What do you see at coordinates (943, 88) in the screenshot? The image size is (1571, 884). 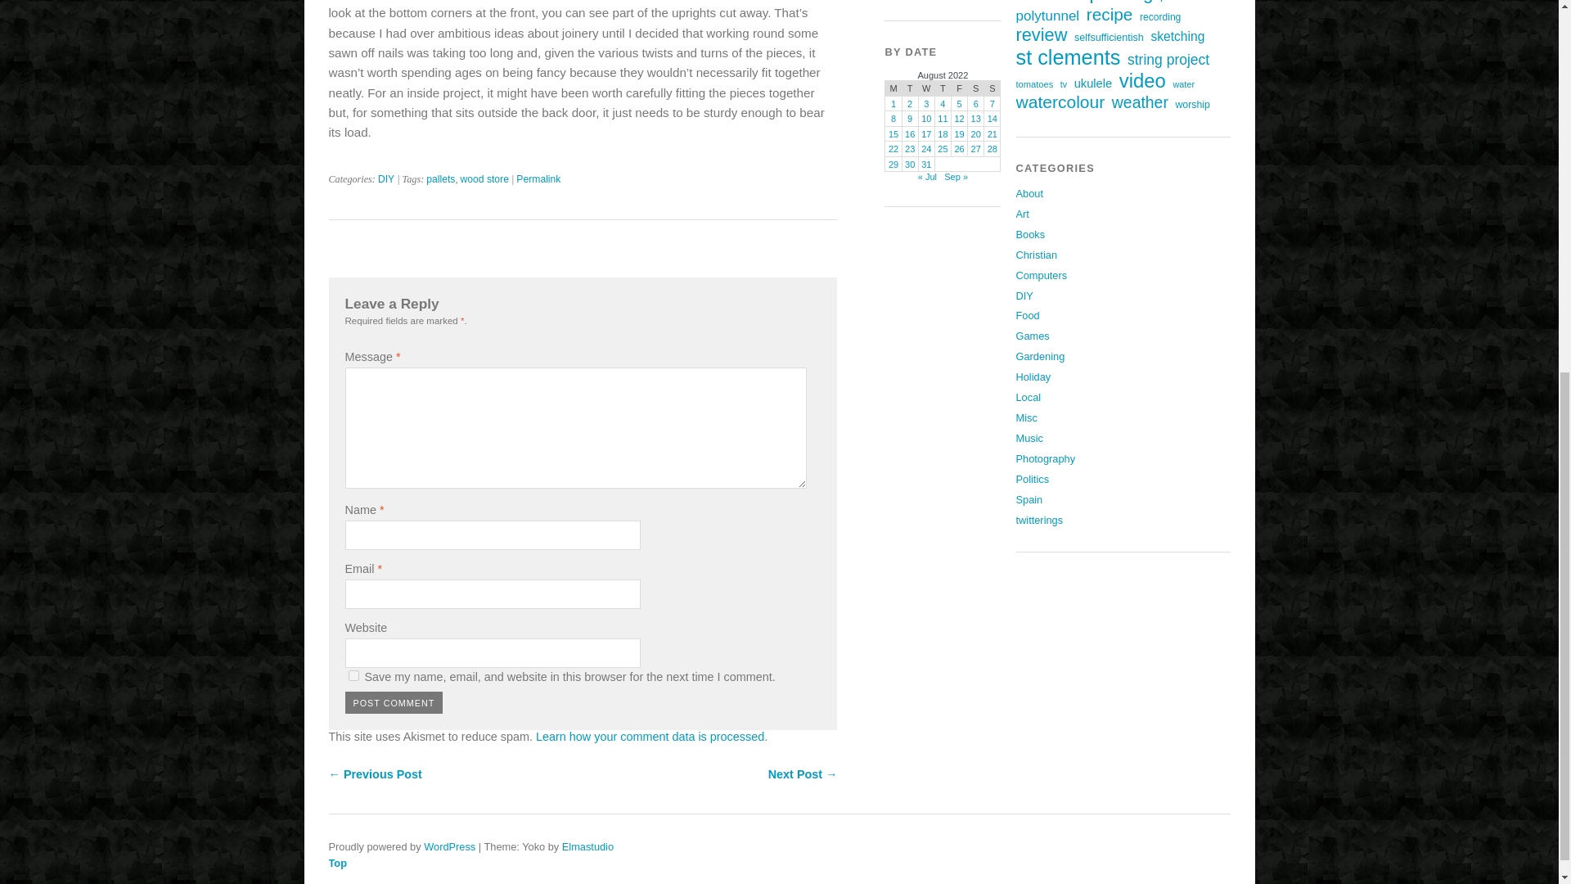 I see `Thursday` at bounding box center [943, 88].